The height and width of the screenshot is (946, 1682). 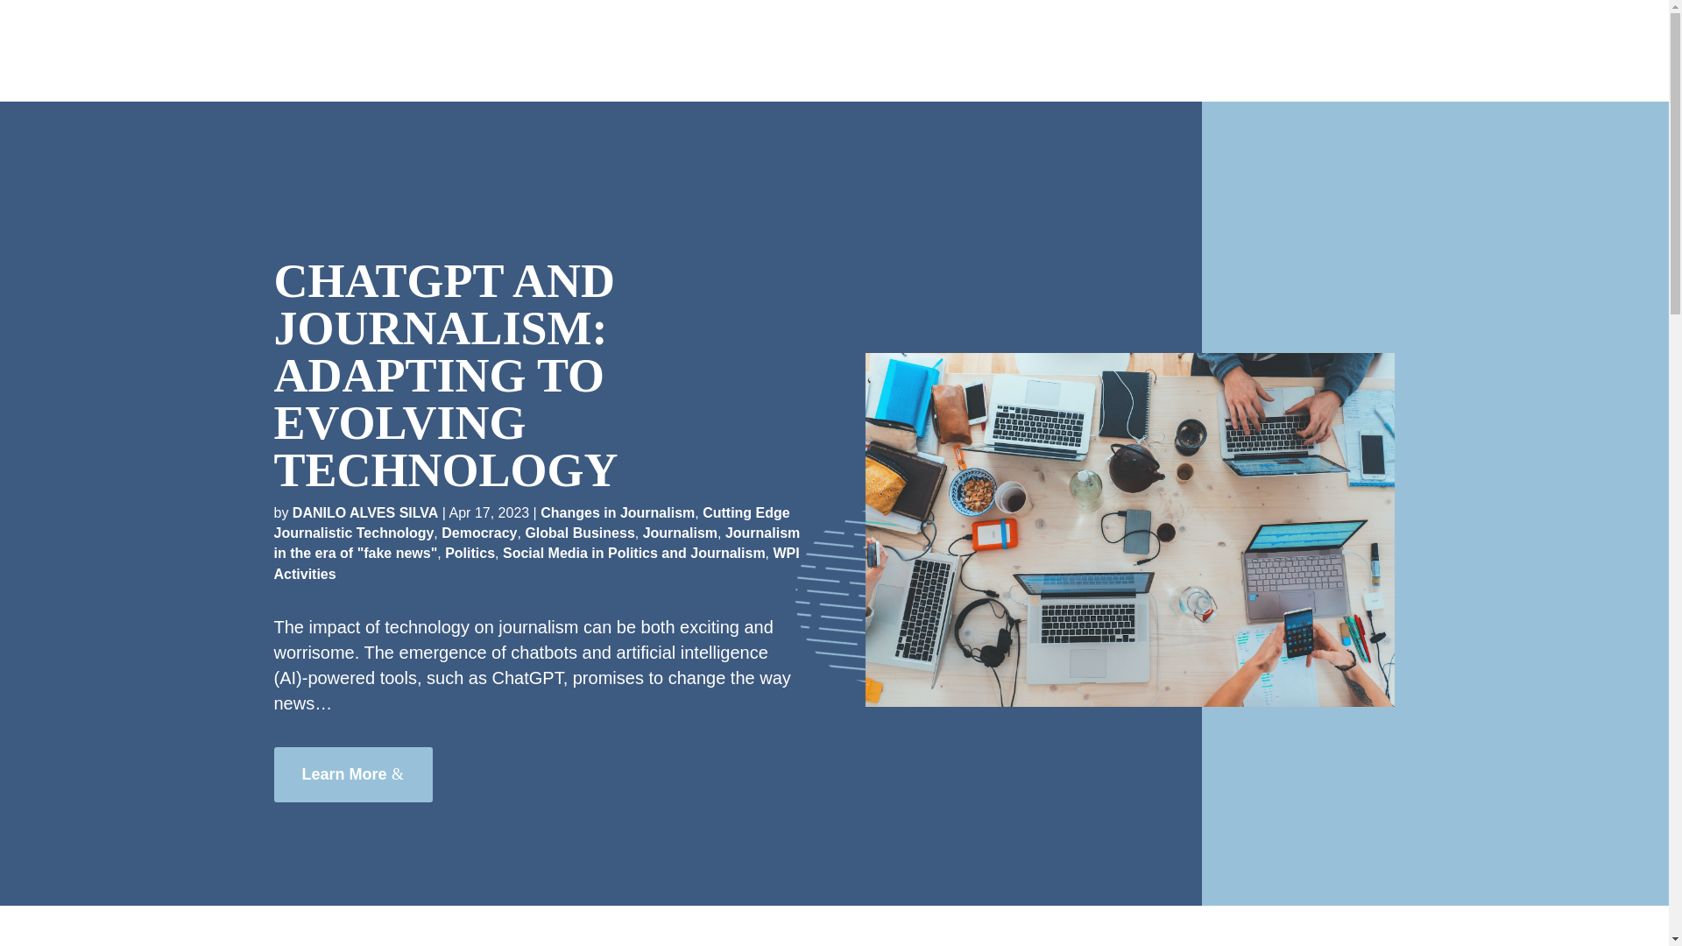 I want to click on Journalism, so click(x=680, y=533).